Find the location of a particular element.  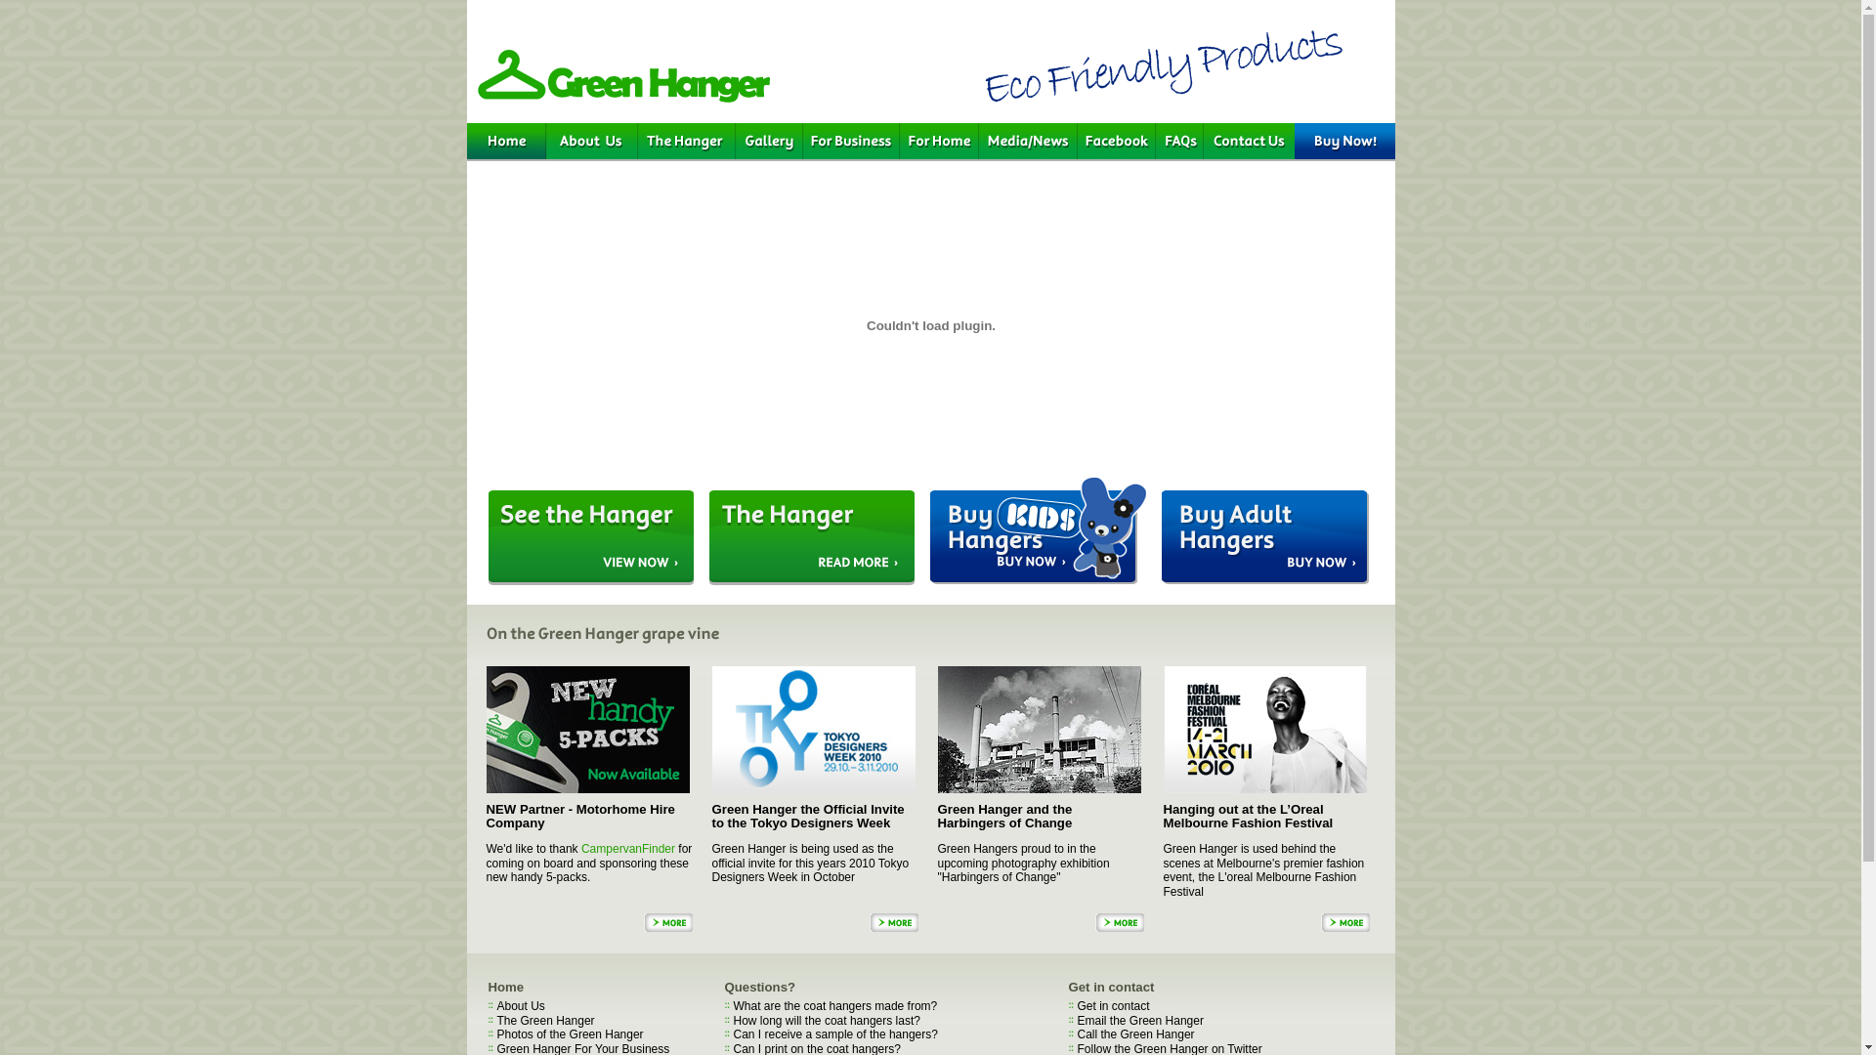

Photos of the Green Hanger is located at coordinates (570, 1034).